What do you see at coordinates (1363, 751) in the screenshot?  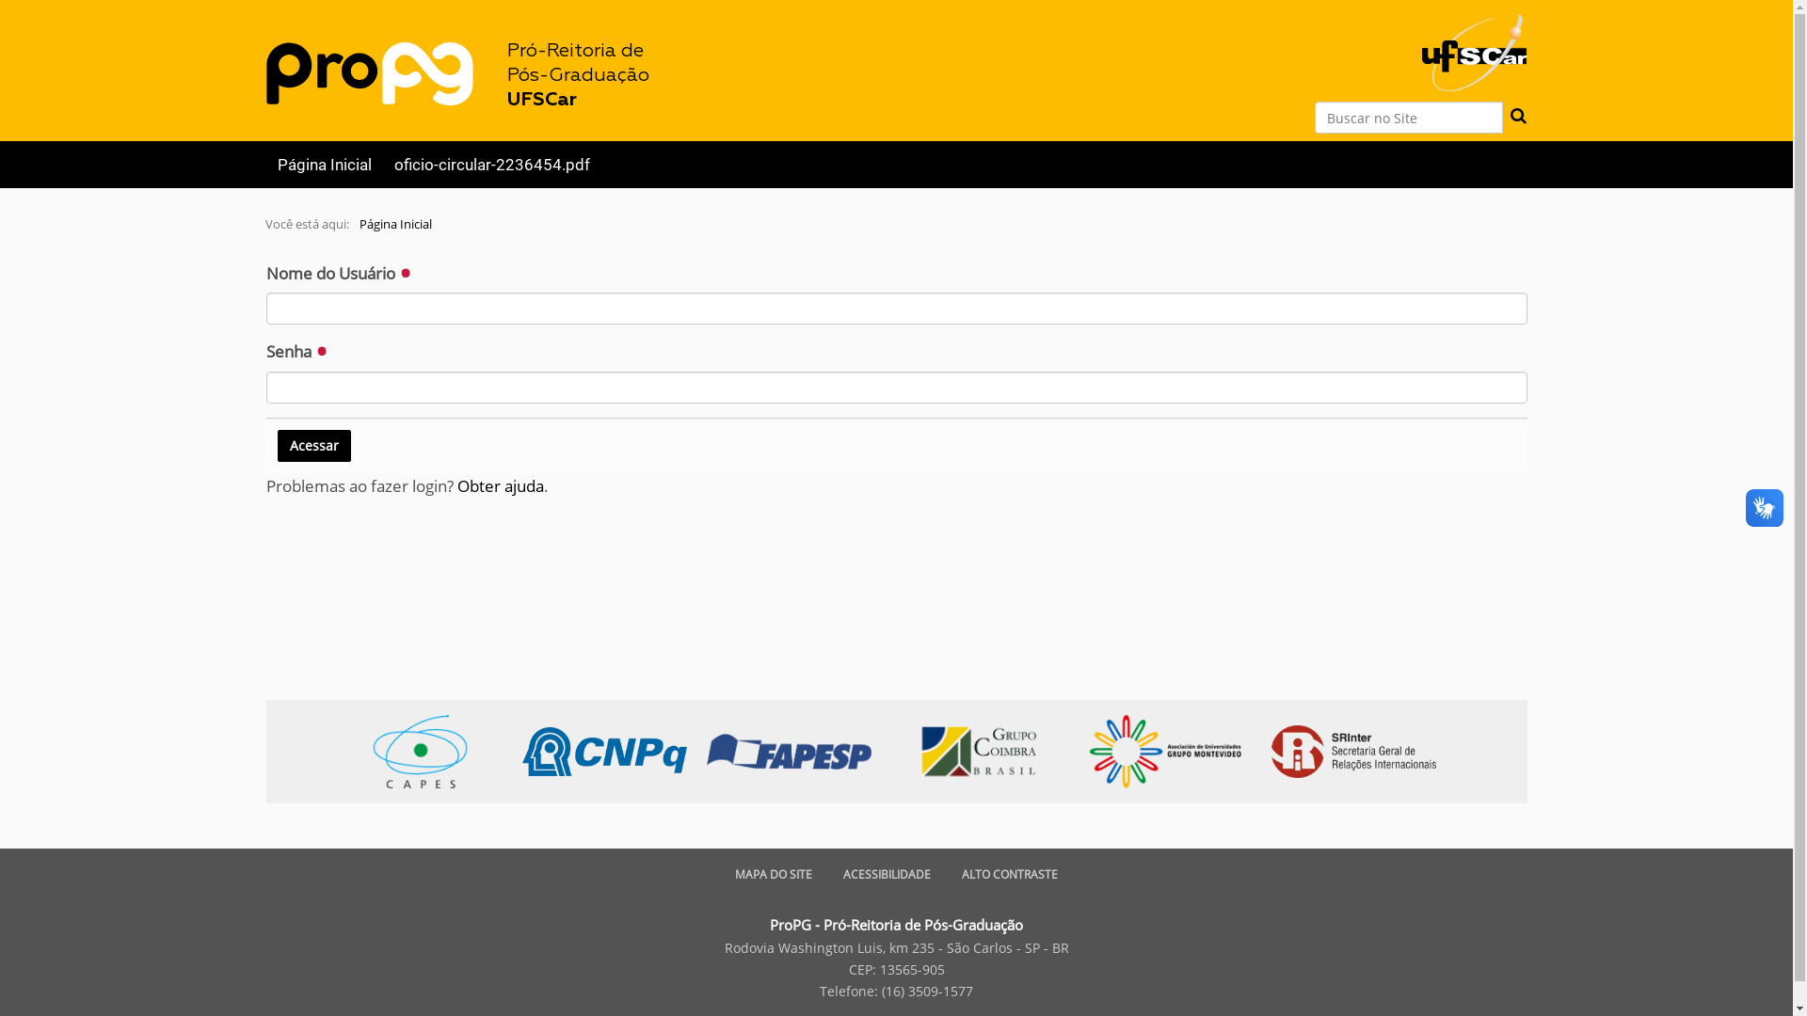 I see `SRInter` at bounding box center [1363, 751].